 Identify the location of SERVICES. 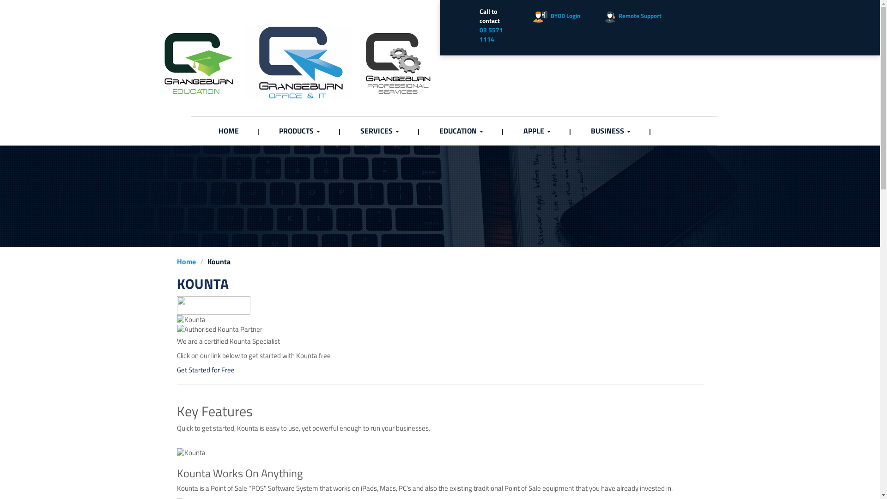
(380, 131).